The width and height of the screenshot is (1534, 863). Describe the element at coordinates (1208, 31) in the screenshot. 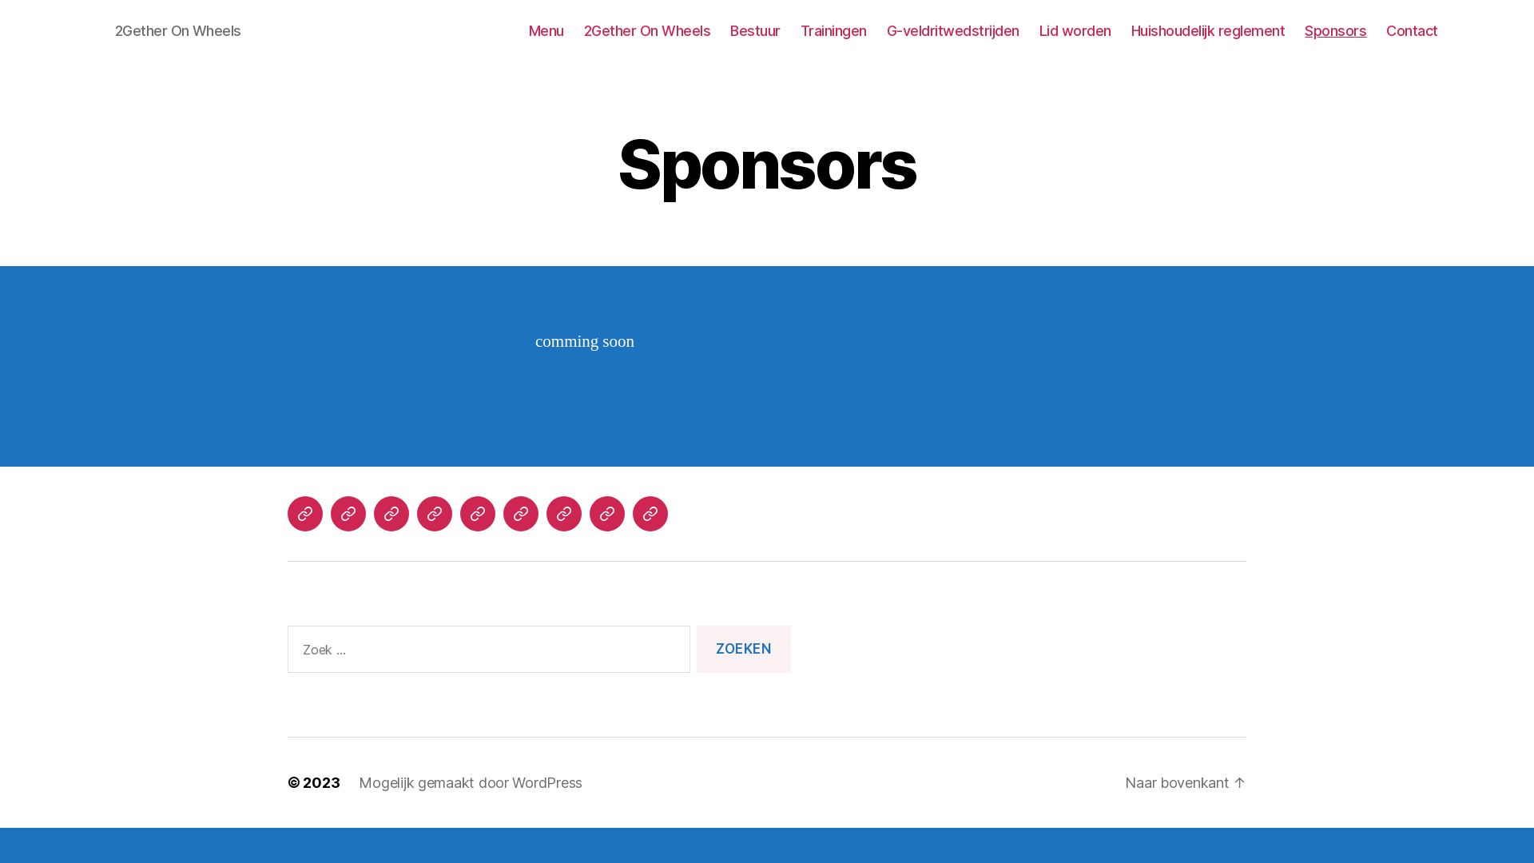

I see `Huishoudelijk reglement` at that location.